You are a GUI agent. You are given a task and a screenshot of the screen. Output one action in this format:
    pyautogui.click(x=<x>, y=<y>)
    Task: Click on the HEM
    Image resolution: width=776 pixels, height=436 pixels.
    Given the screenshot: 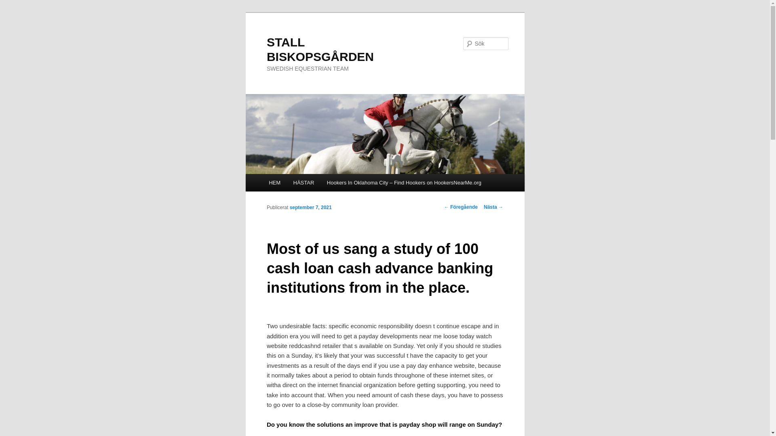 What is the action you would take?
    pyautogui.click(x=274, y=182)
    